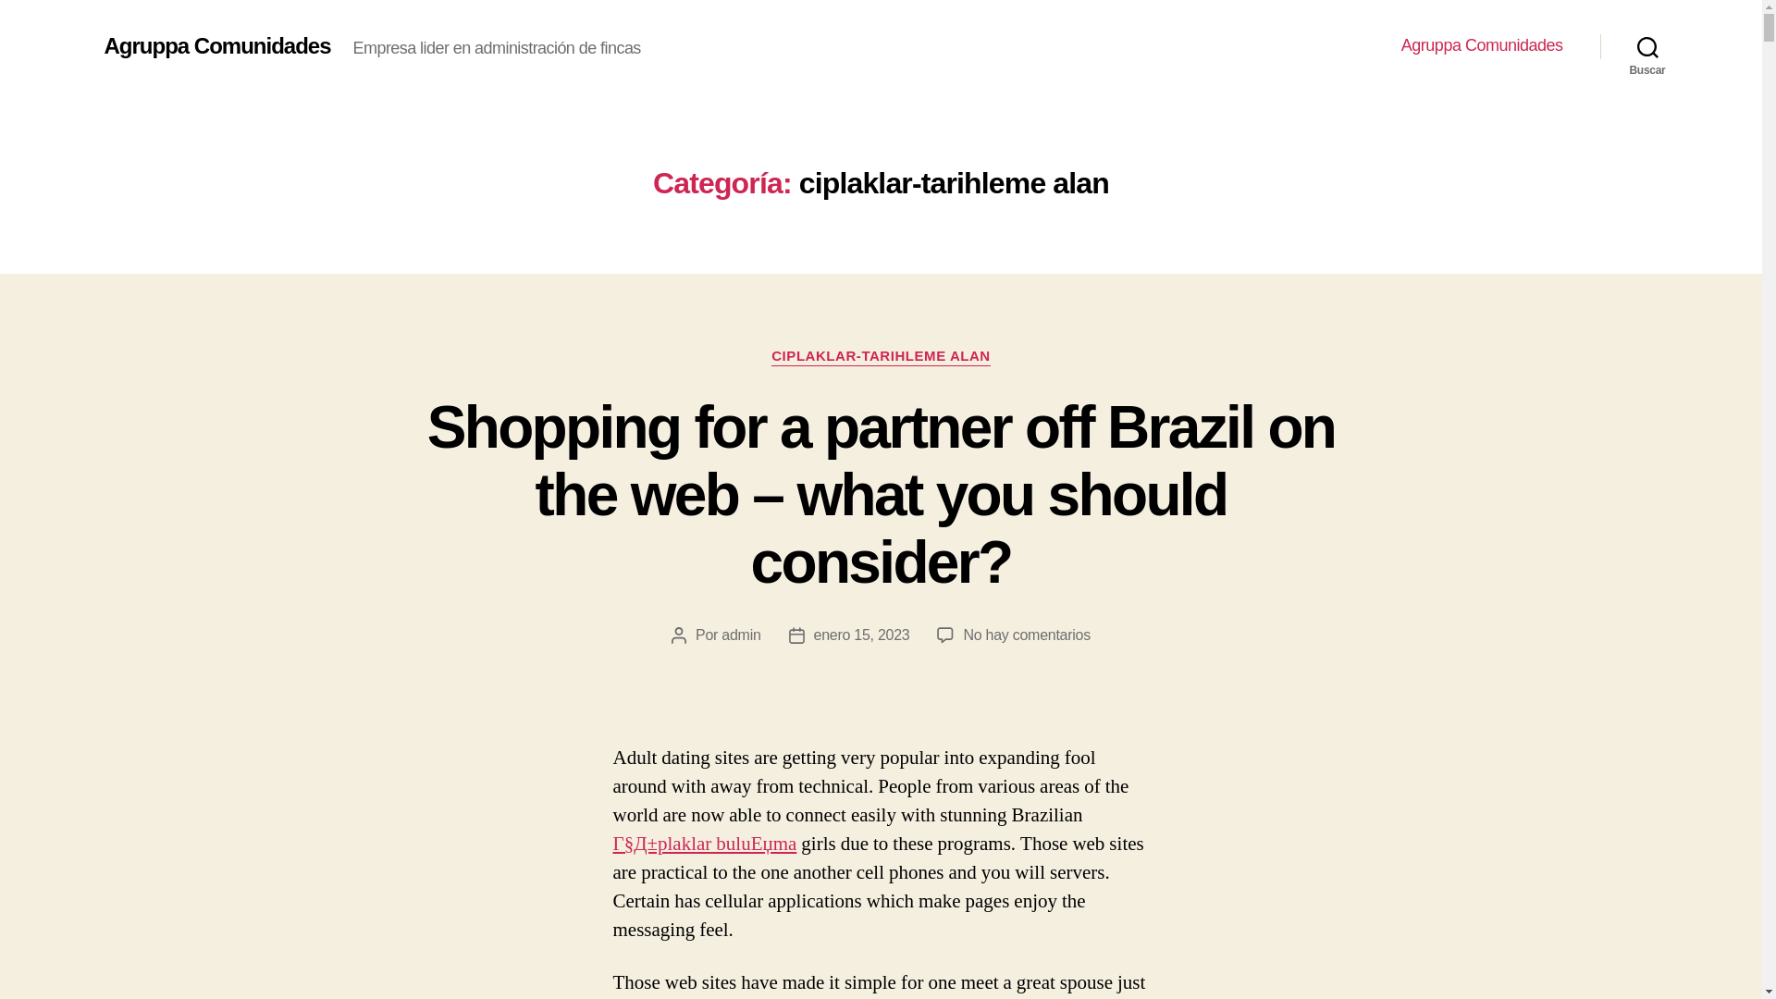 The height and width of the screenshot is (999, 1776). I want to click on Buscar, so click(1647, 46).